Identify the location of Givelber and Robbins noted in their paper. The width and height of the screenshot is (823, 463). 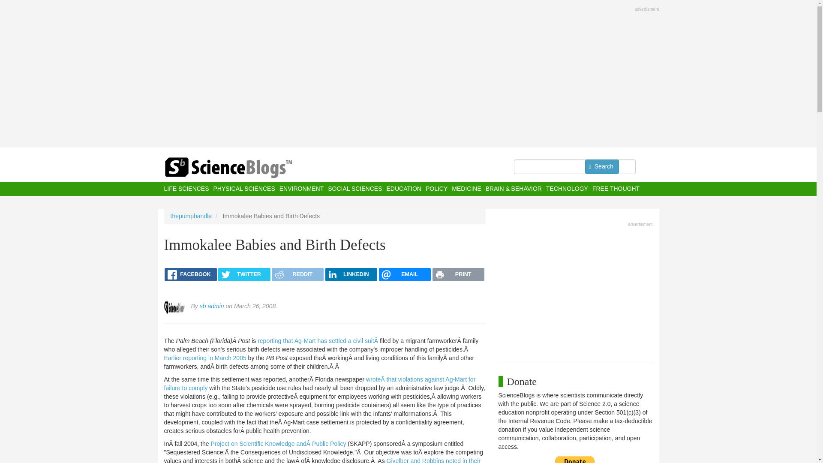
(322, 460).